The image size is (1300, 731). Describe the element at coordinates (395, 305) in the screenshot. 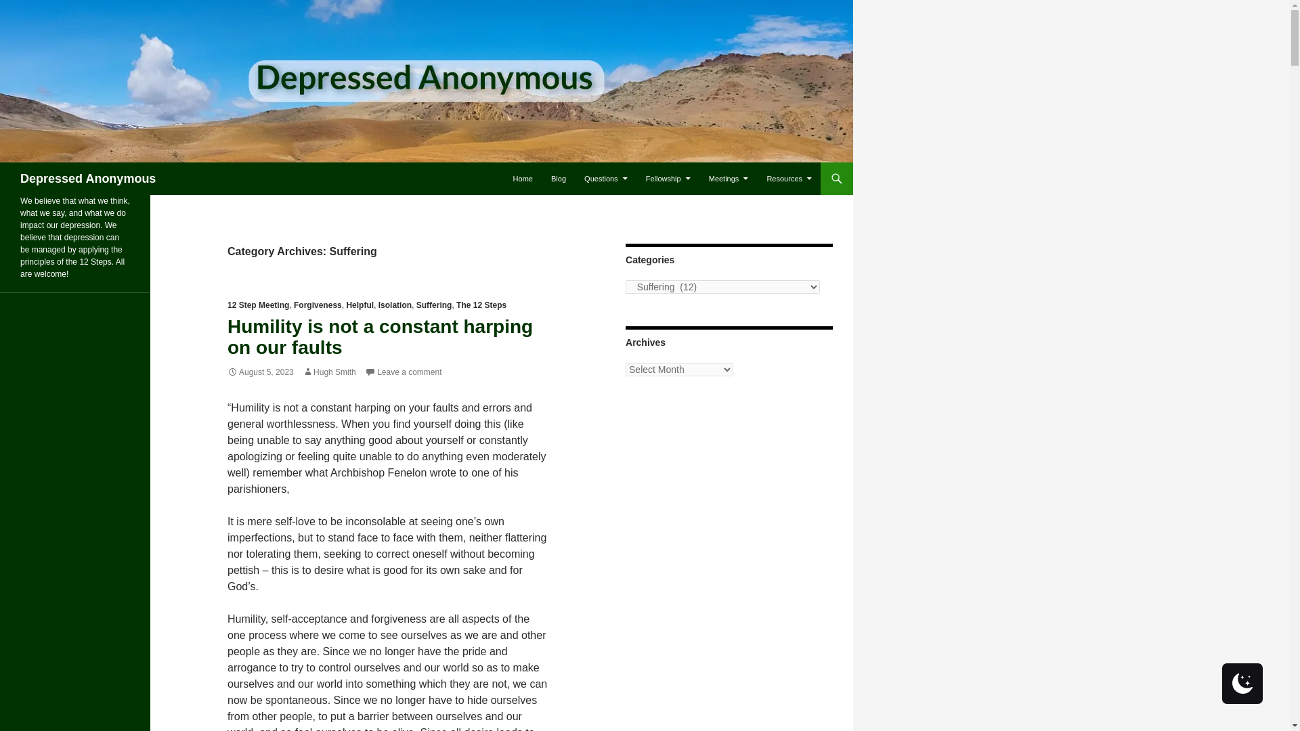

I see `Isolation` at that location.